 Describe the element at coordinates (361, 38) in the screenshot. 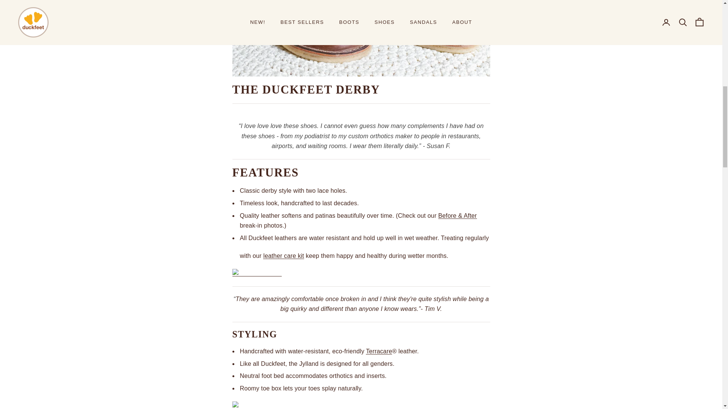

I see `Jylland Cocoa` at that location.